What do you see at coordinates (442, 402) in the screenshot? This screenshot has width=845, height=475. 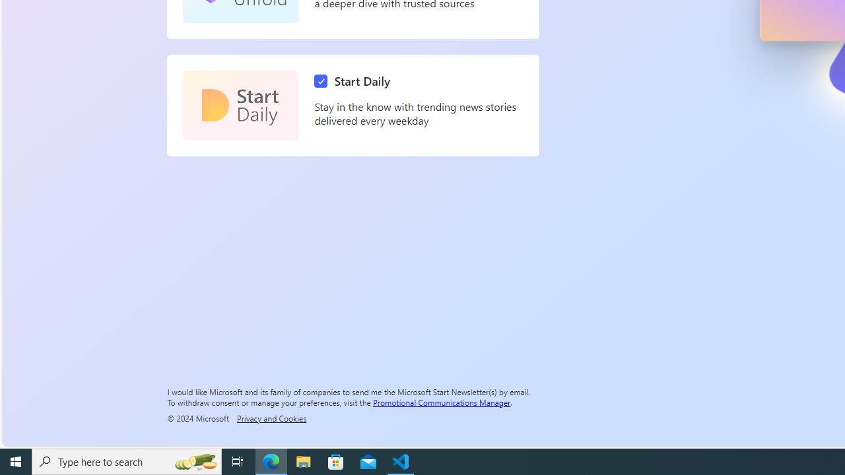 I see `Promotional Communications Manager` at bounding box center [442, 402].